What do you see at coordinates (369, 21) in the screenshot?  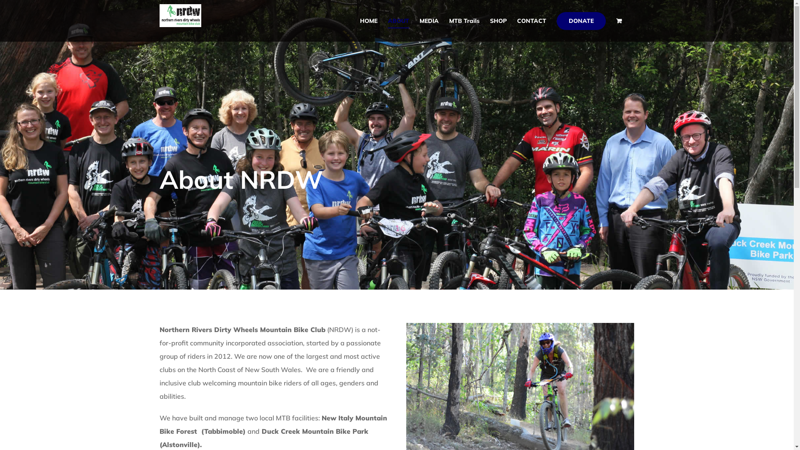 I see `HOME` at bounding box center [369, 21].